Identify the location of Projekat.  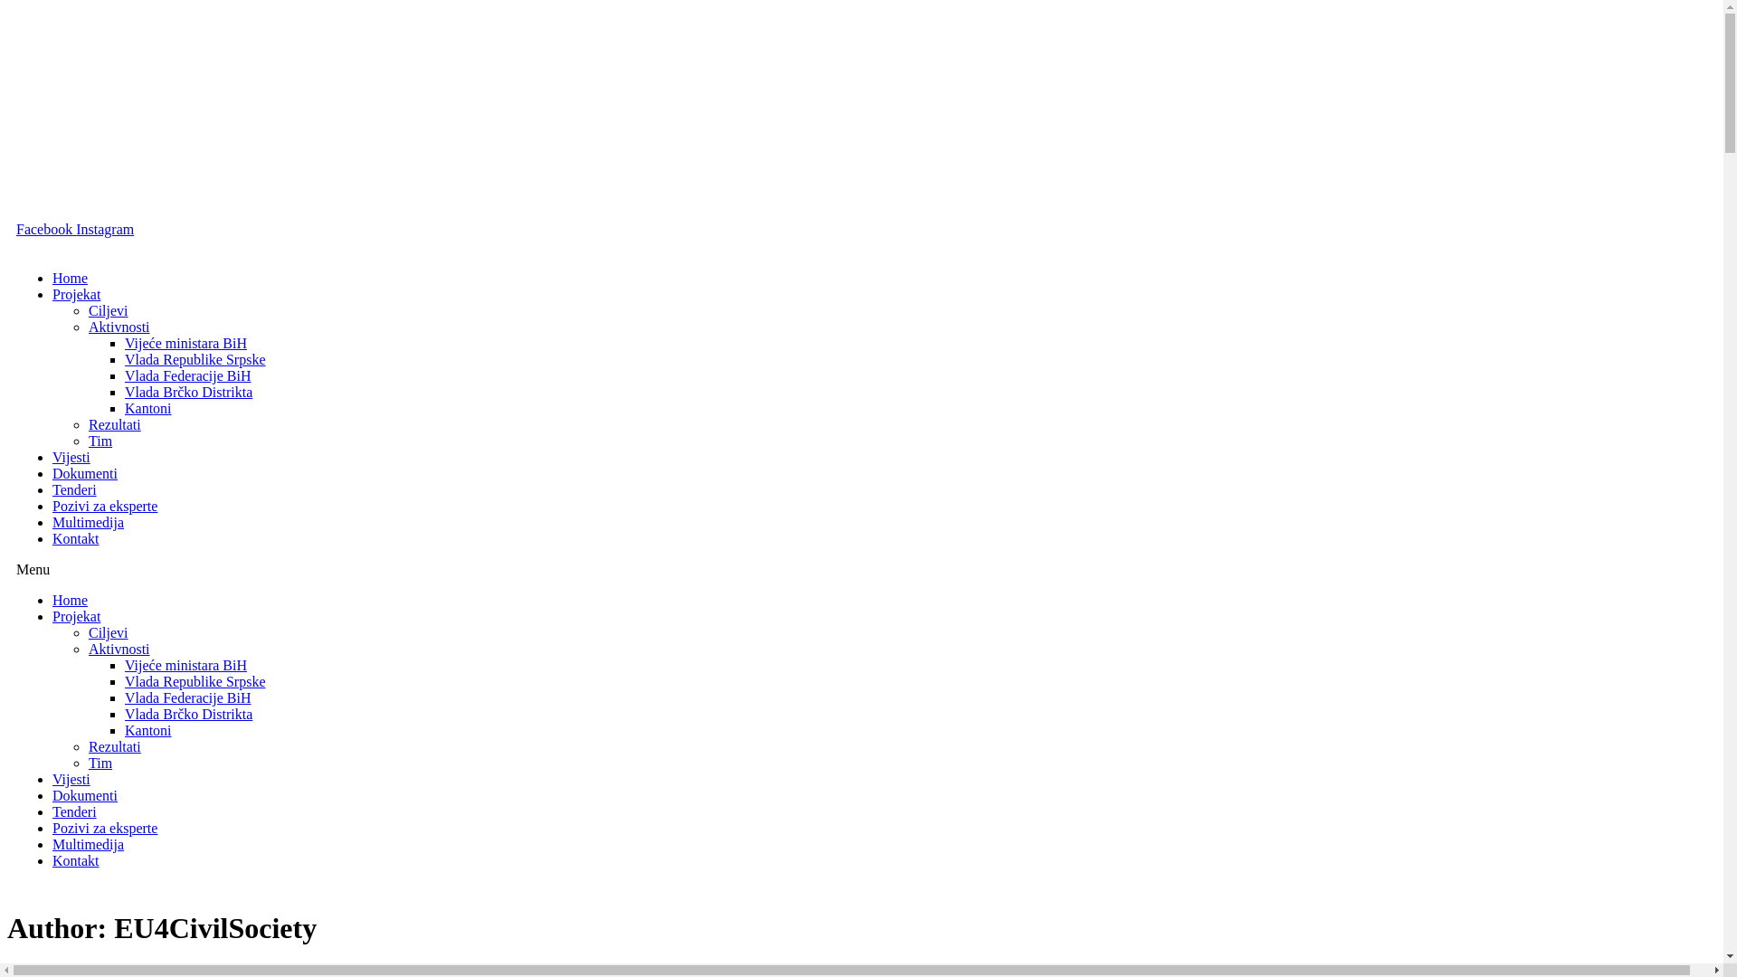
(76, 617).